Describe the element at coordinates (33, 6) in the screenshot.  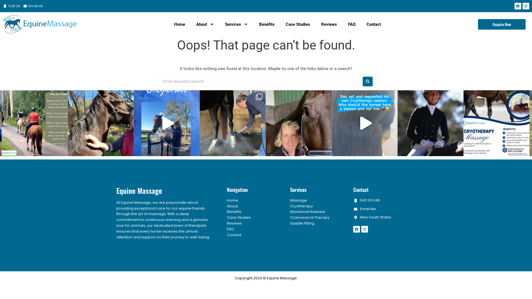
I see `Email Us` at that location.